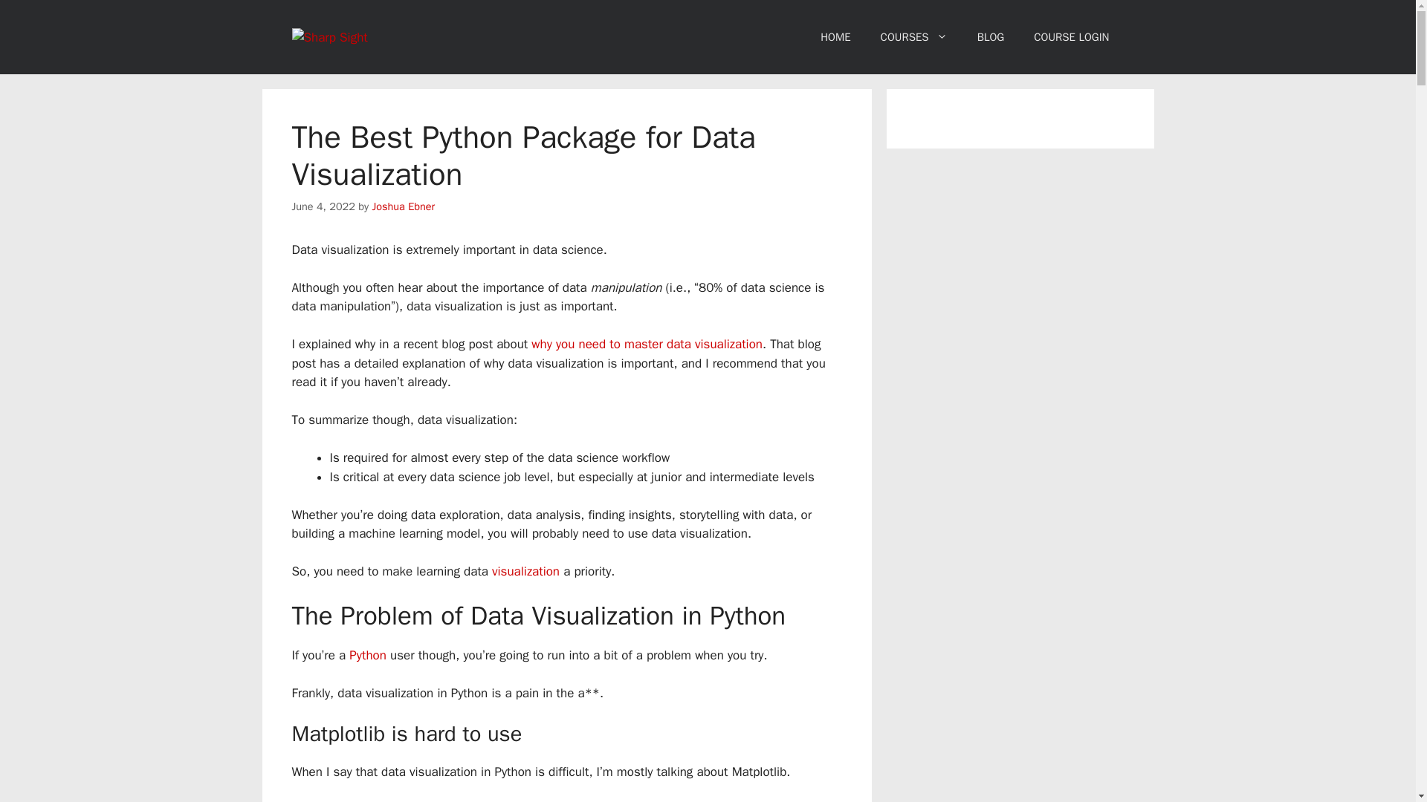 This screenshot has height=802, width=1427. Describe the element at coordinates (368, 655) in the screenshot. I see `Python` at that location.